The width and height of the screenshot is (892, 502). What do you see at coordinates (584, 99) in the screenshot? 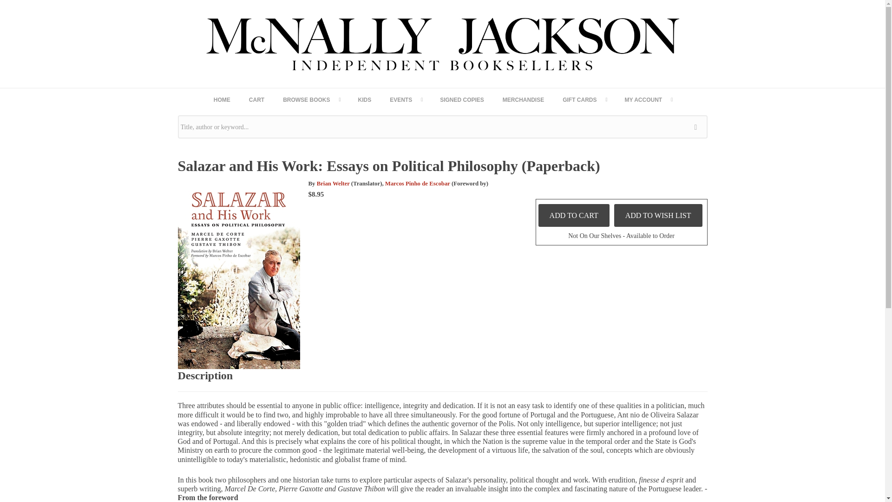
I see `GIFT CARDS` at bounding box center [584, 99].